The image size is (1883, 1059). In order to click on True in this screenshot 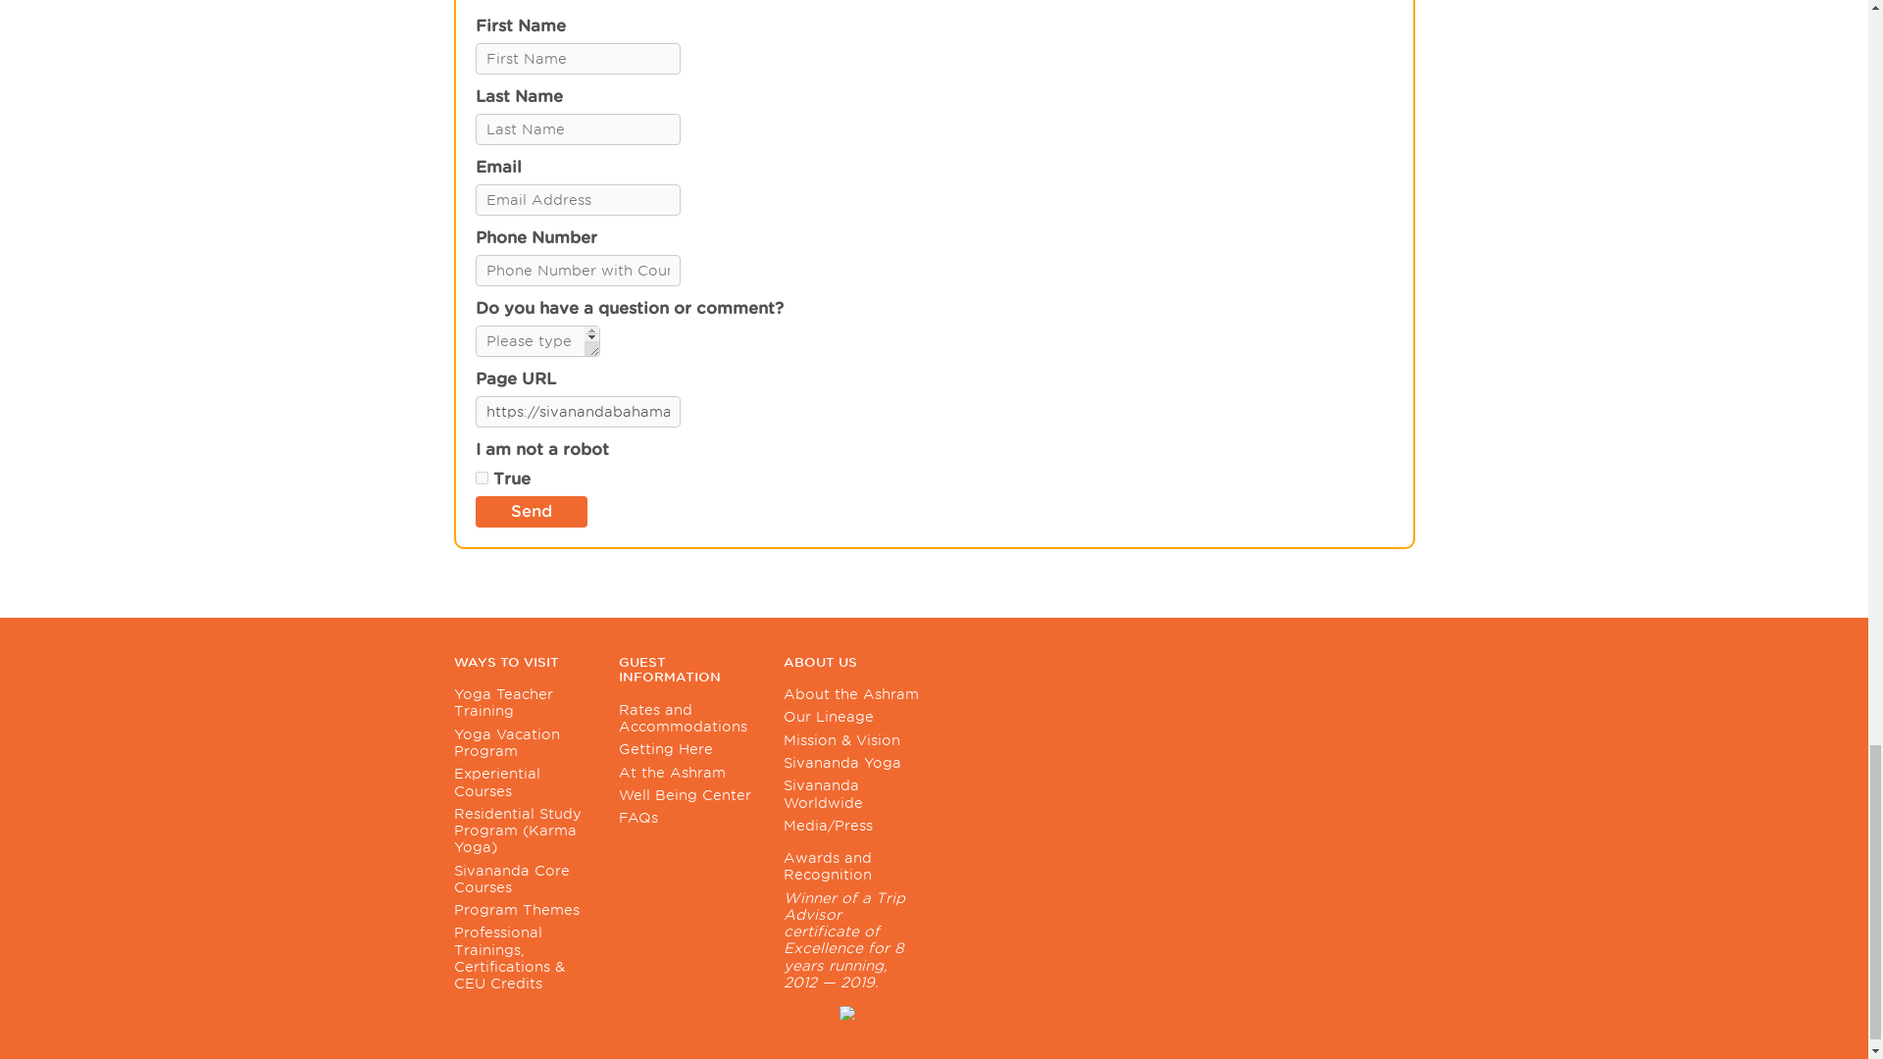, I will do `click(481, 477)`.